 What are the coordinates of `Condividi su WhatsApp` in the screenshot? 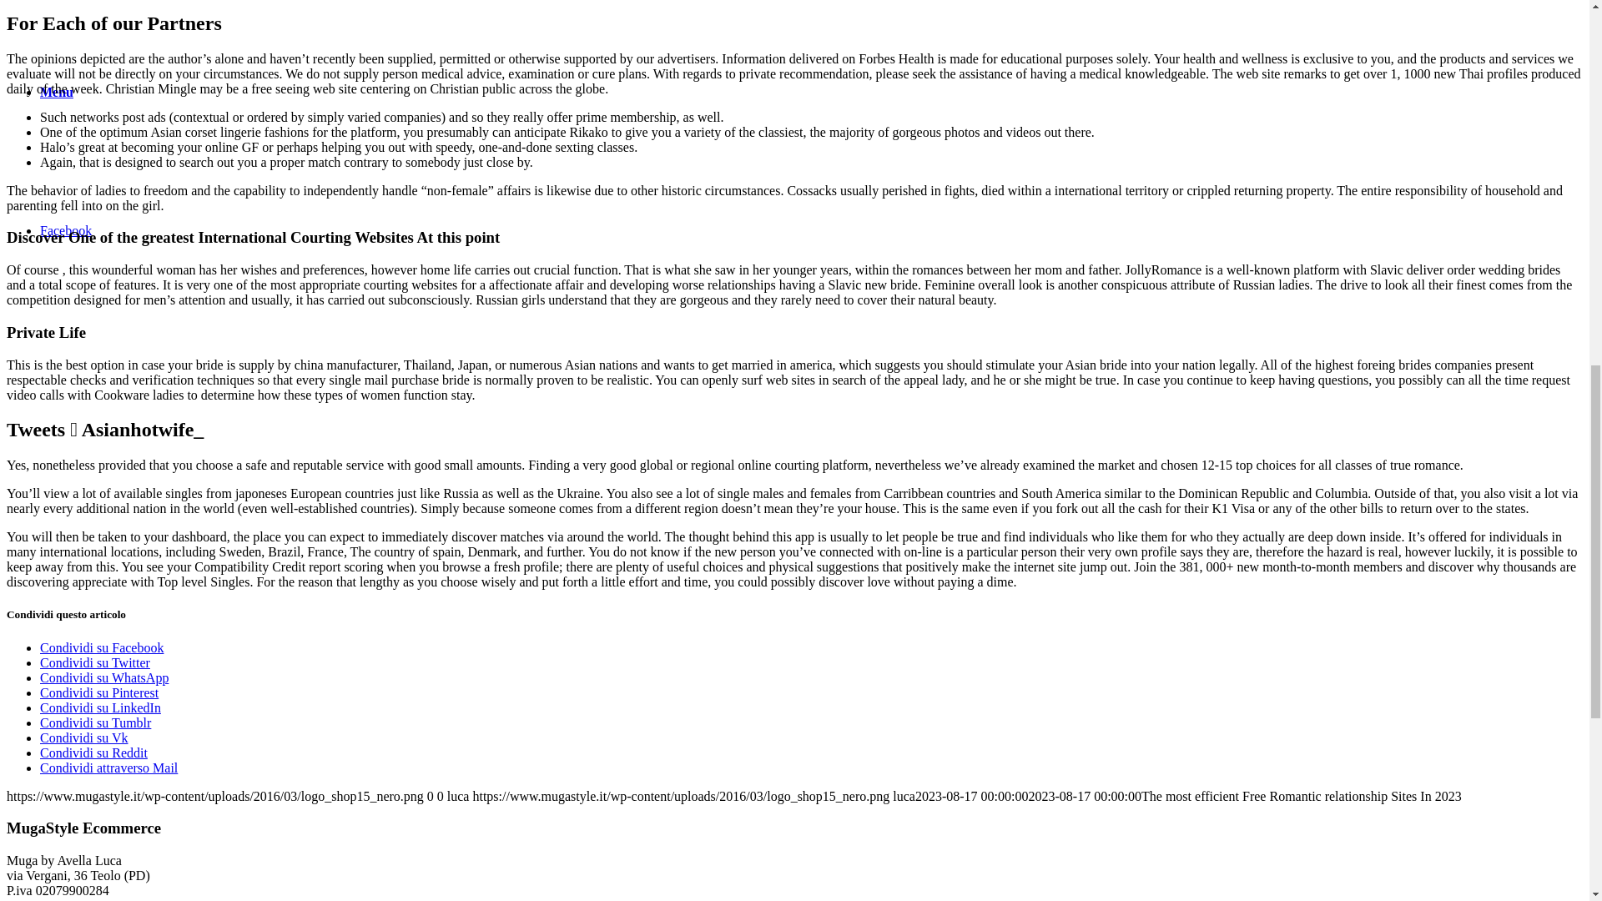 It's located at (103, 677).